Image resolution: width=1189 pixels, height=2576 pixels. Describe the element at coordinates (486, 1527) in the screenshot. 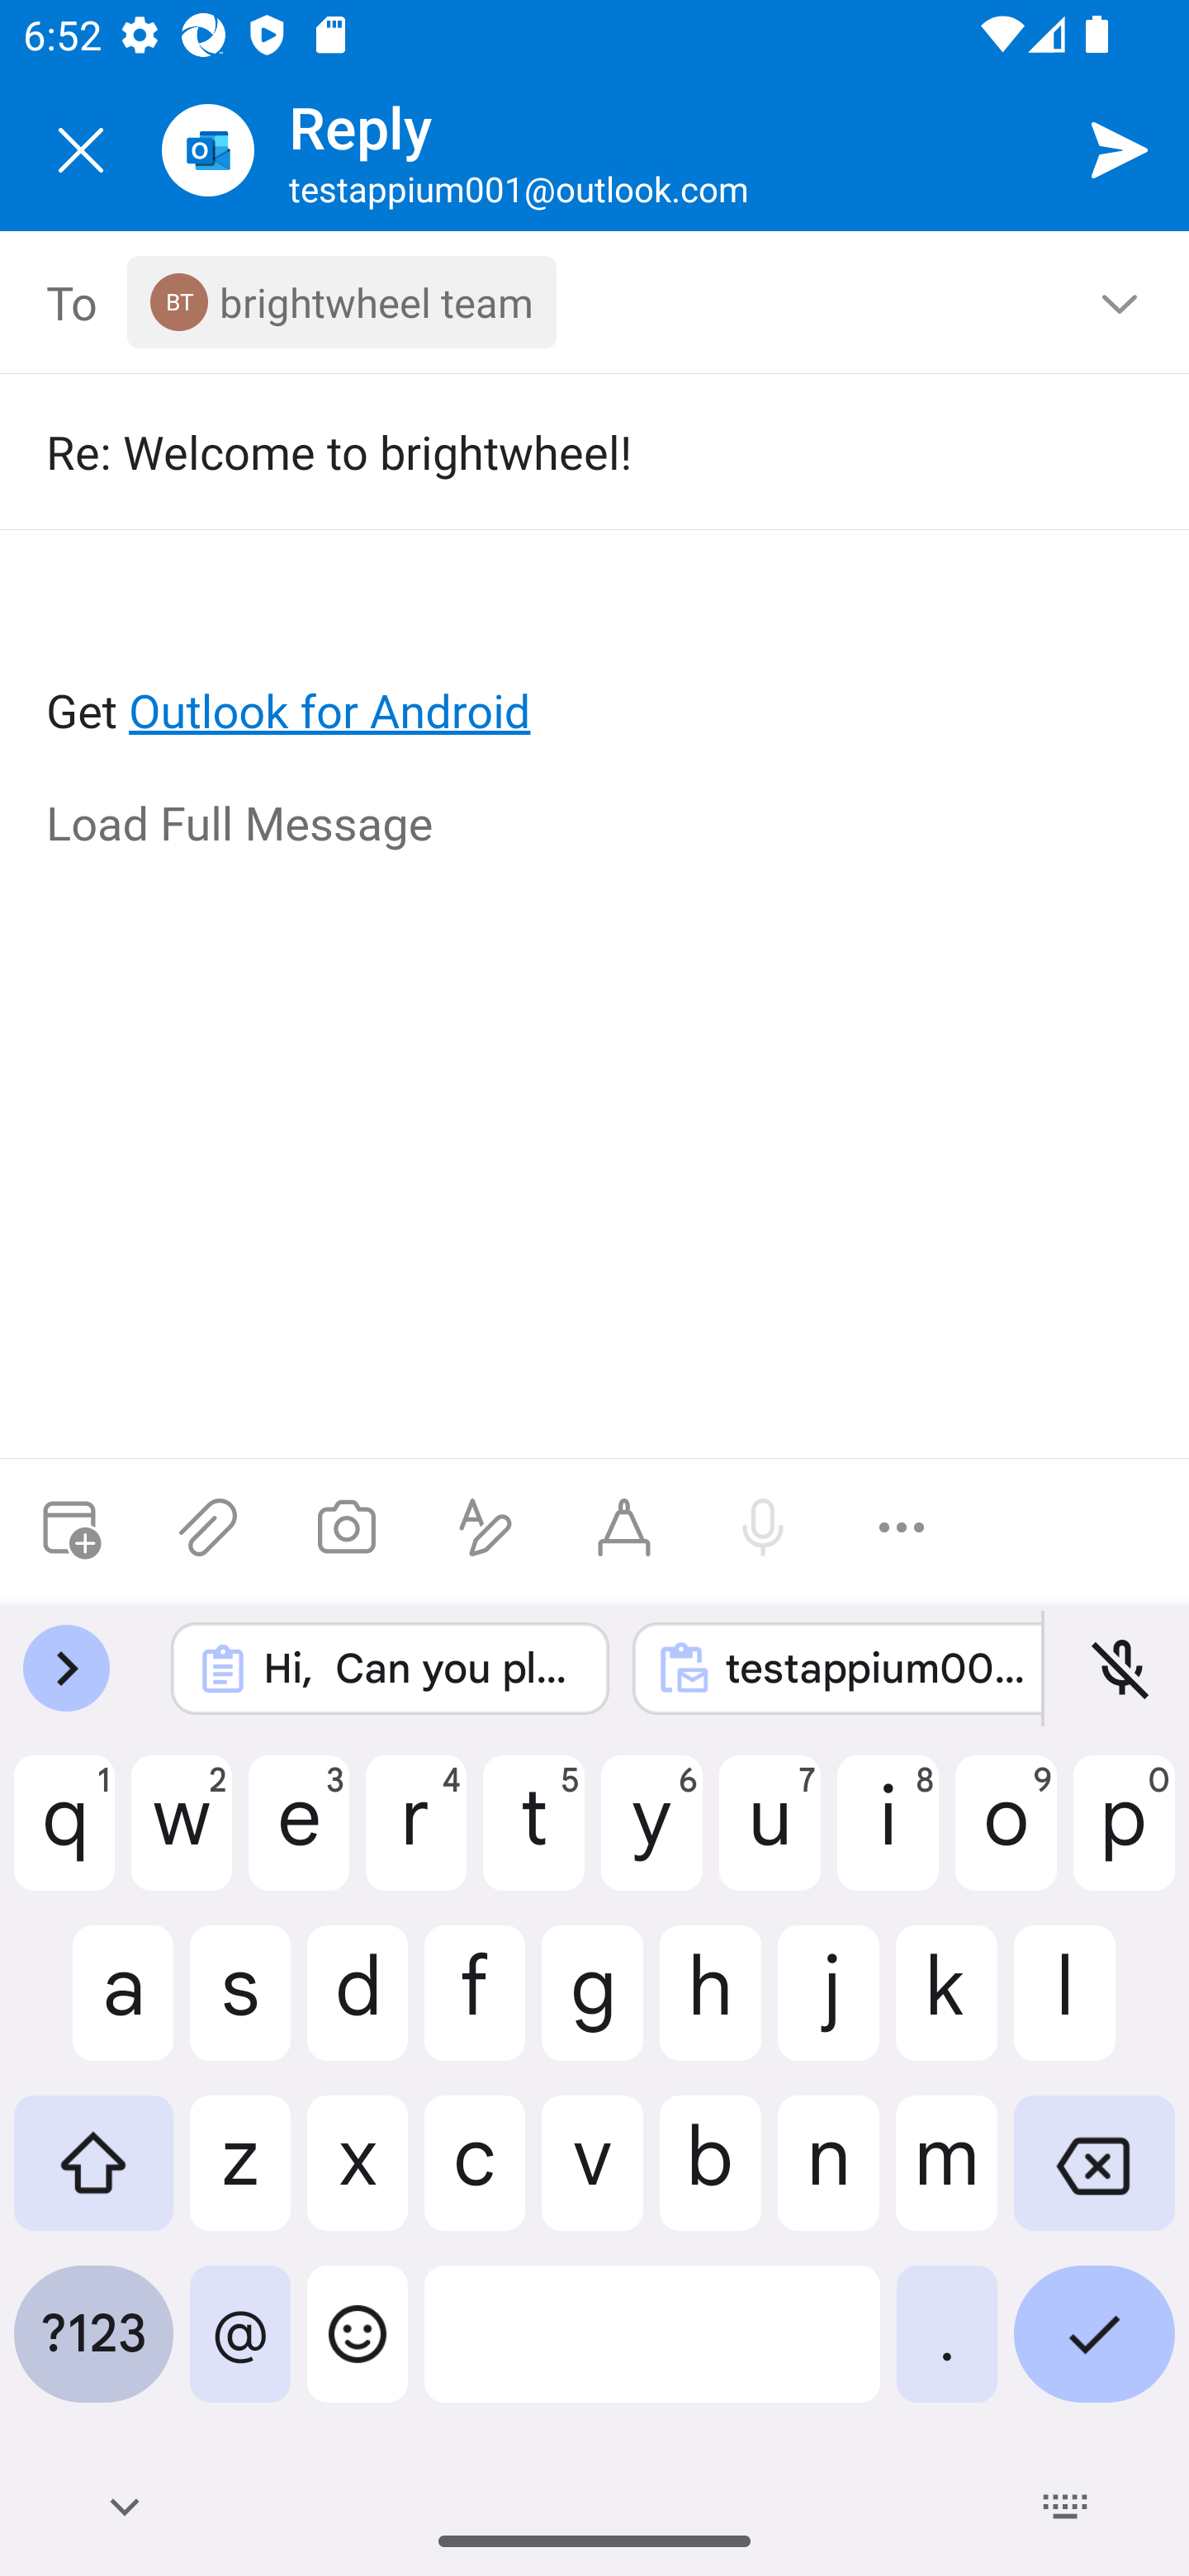

I see `Show formatting options` at that location.